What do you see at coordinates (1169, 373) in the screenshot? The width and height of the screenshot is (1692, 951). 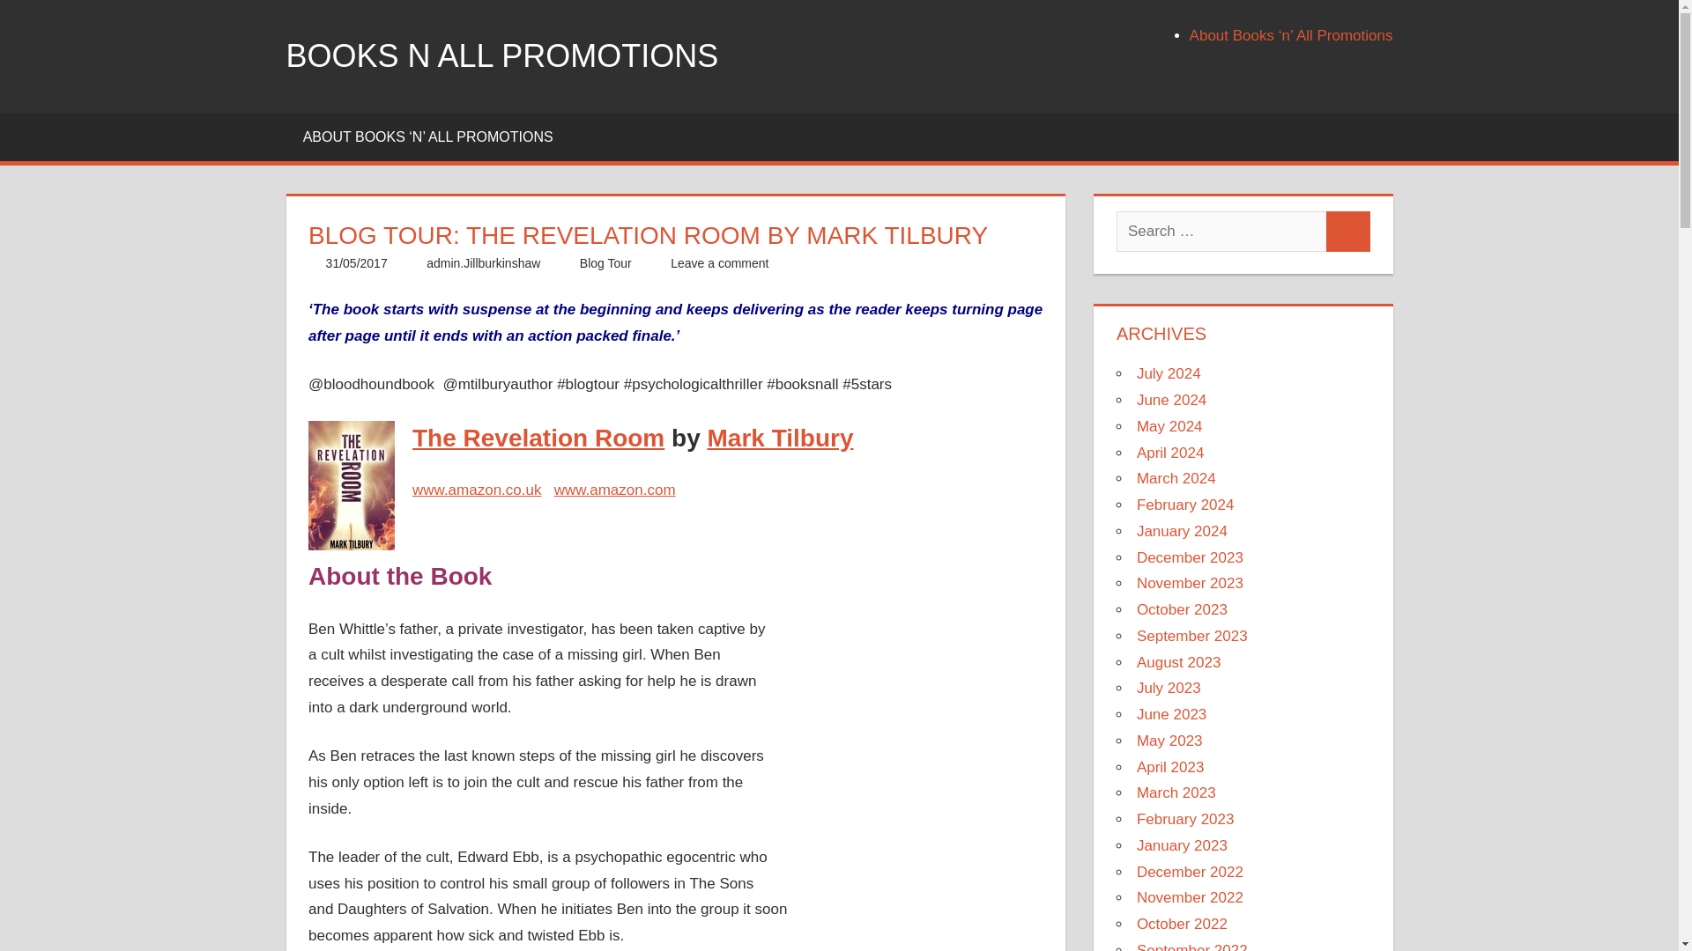 I see `July 2024` at bounding box center [1169, 373].